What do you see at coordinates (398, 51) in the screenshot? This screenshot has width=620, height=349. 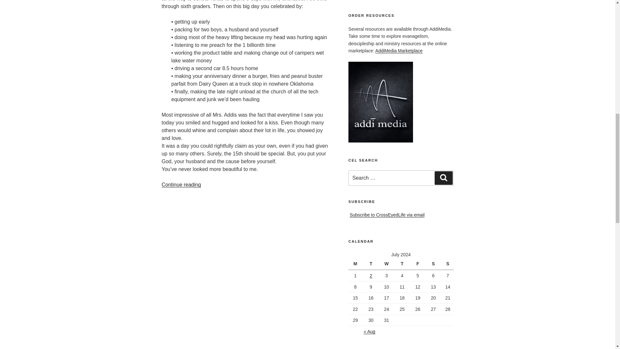 I see `AddiMedia Marketplace` at bounding box center [398, 51].